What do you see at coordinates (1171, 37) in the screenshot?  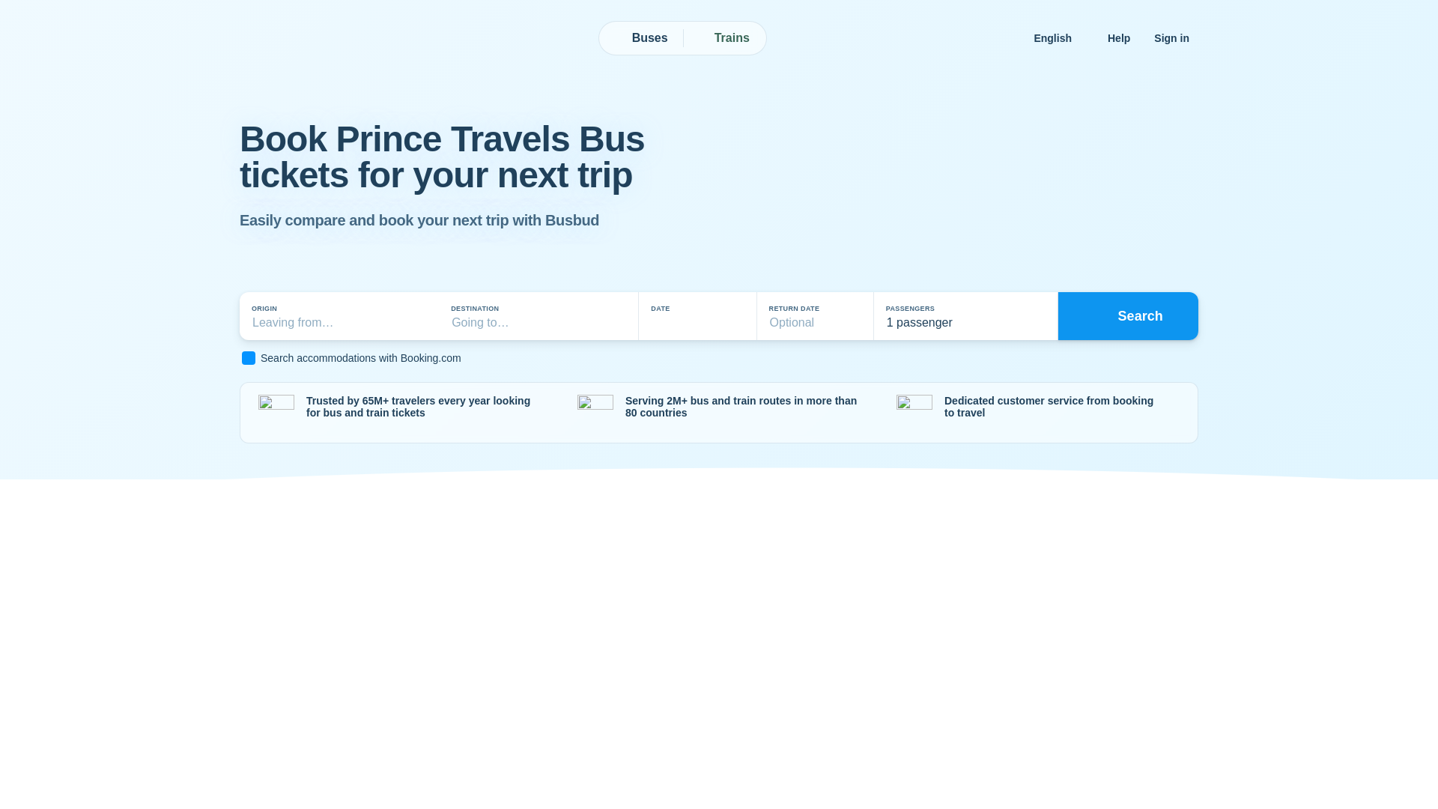 I see `Sign in` at bounding box center [1171, 37].